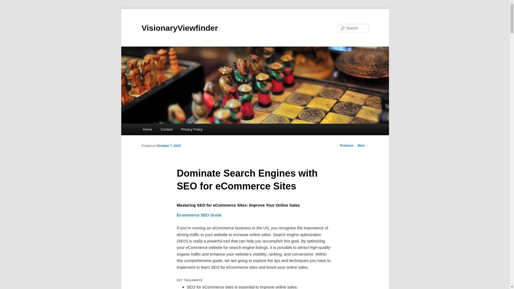  What do you see at coordinates (147, 130) in the screenshot?
I see `Home` at bounding box center [147, 130].